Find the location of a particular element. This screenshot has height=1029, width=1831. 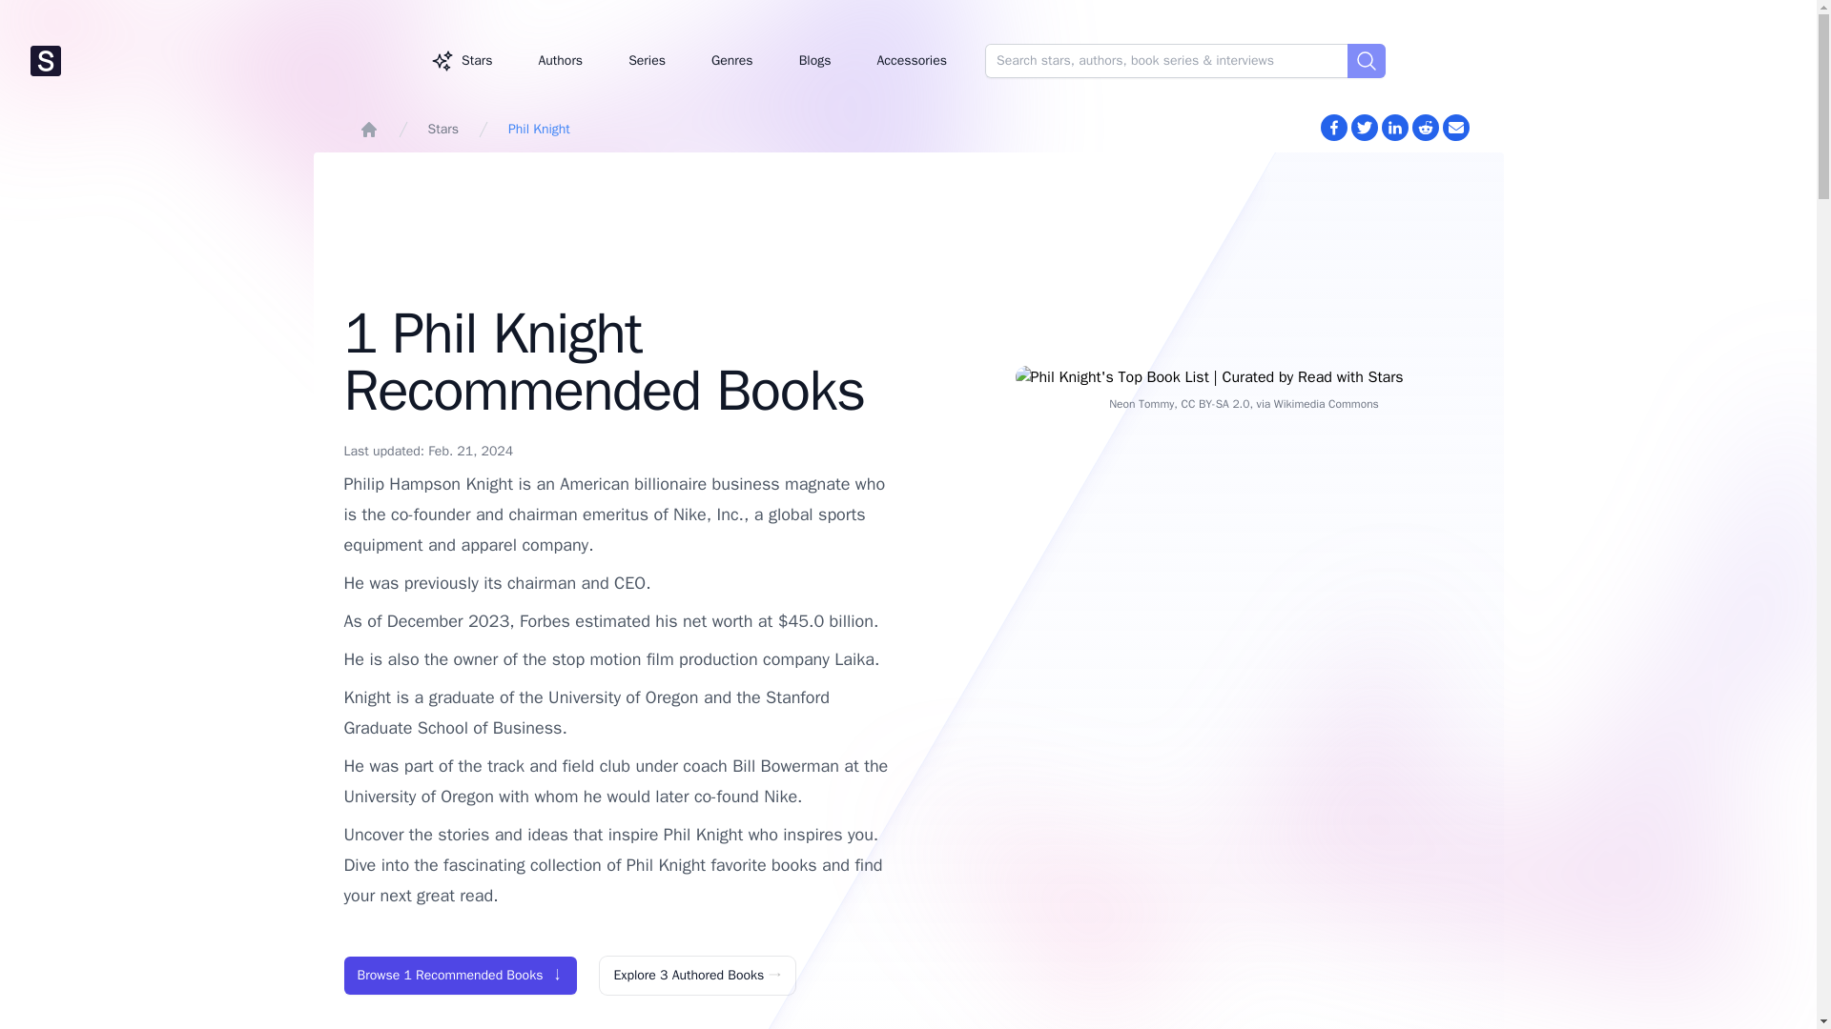

Genres is located at coordinates (732, 60).